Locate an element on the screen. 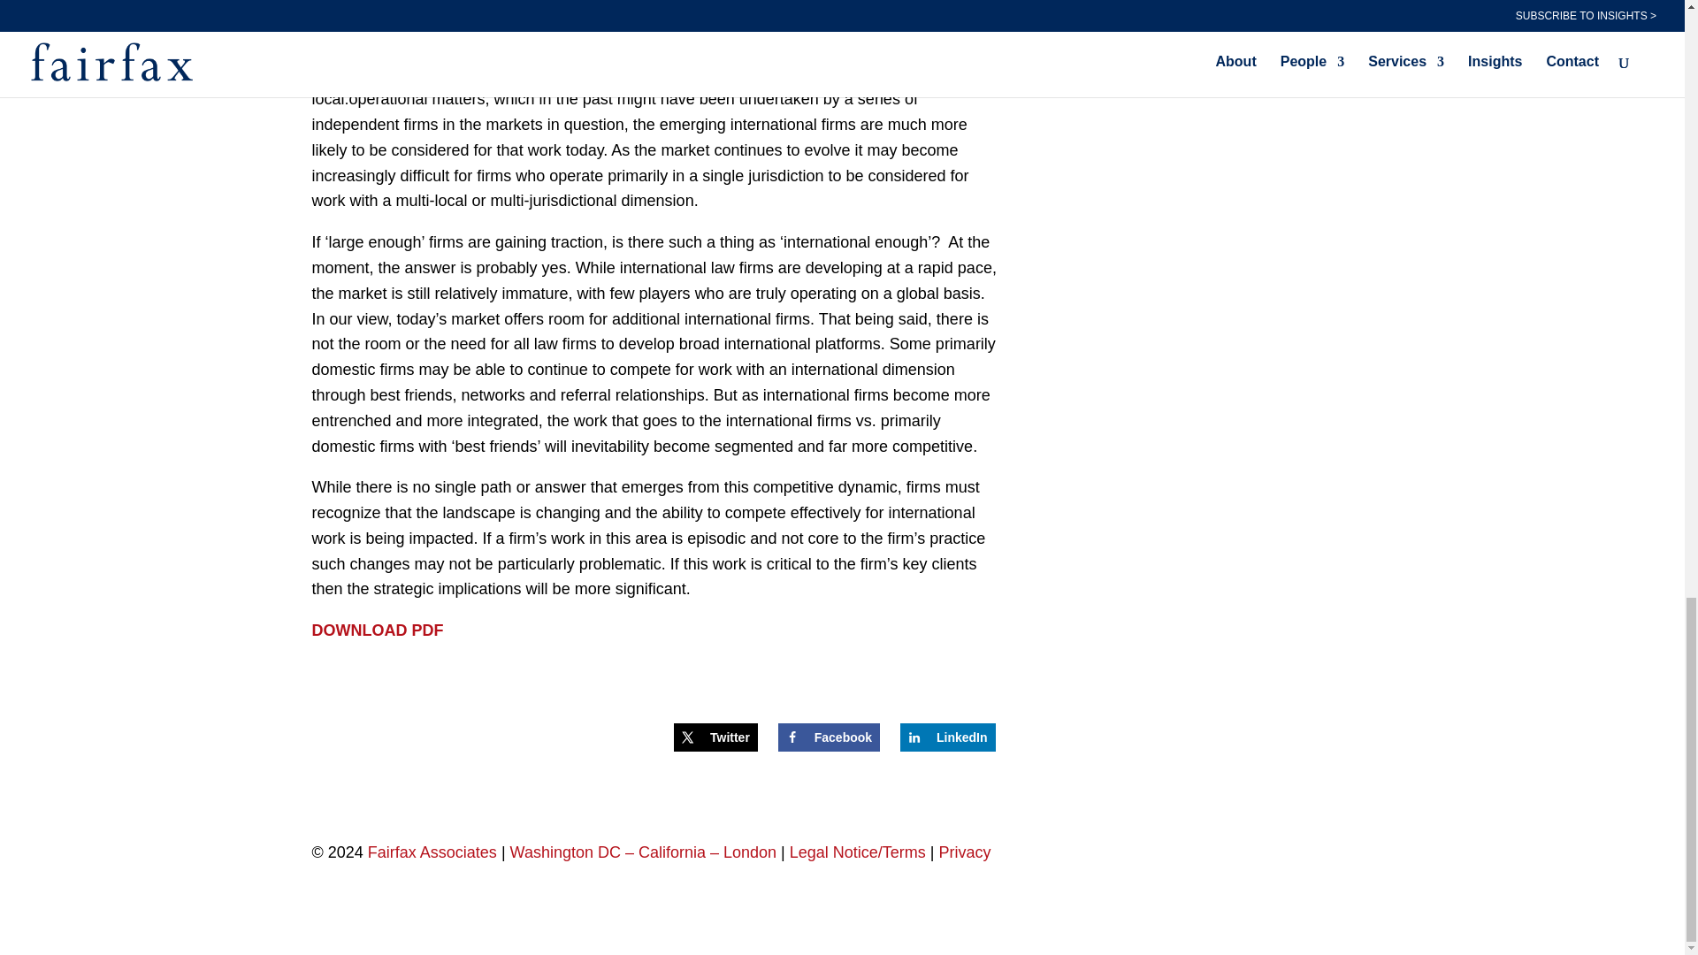 The width and height of the screenshot is (1698, 955). Follow on X is located at coordinates (1323, 854).